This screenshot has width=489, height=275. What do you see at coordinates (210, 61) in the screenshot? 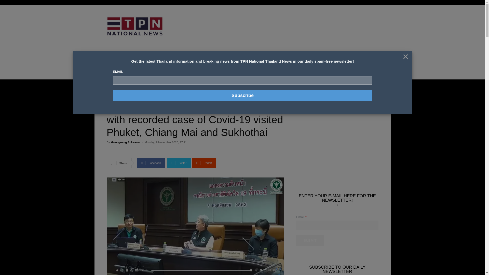
I see `POLITICS` at bounding box center [210, 61].